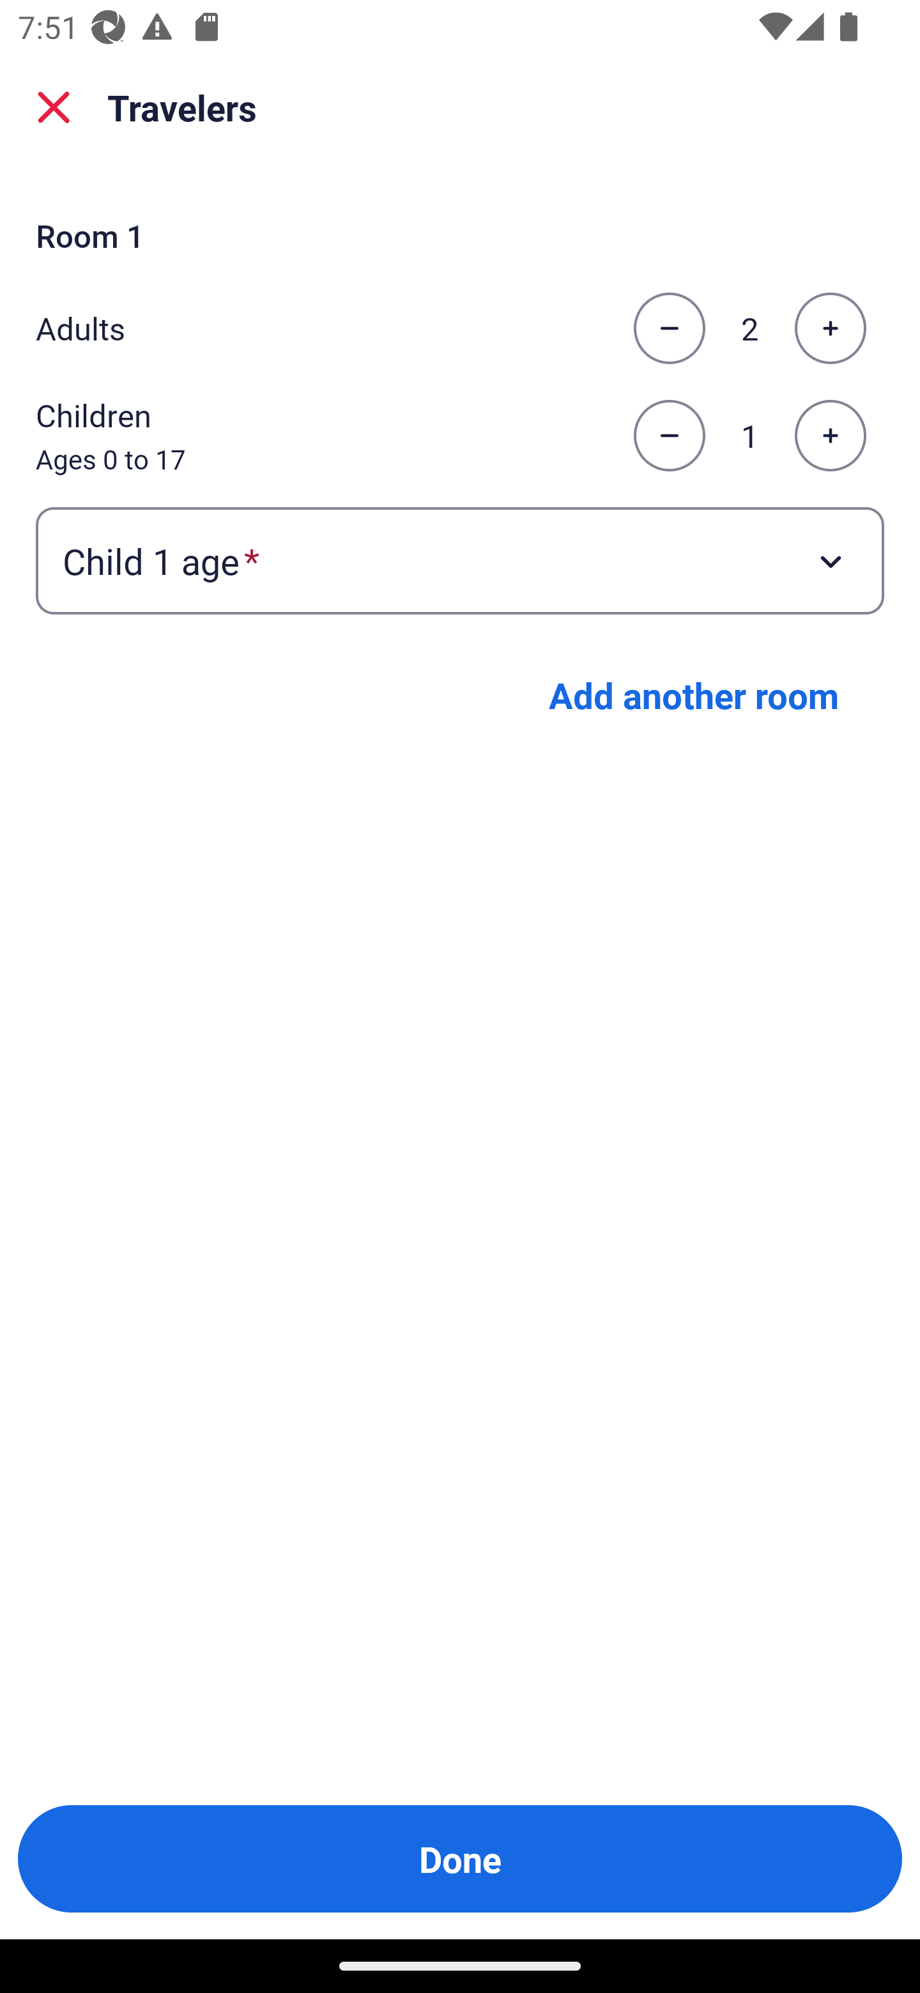  Describe the element at coordinates (669, 436) in the screenshot. I see `Decrease the number of children` at that location.